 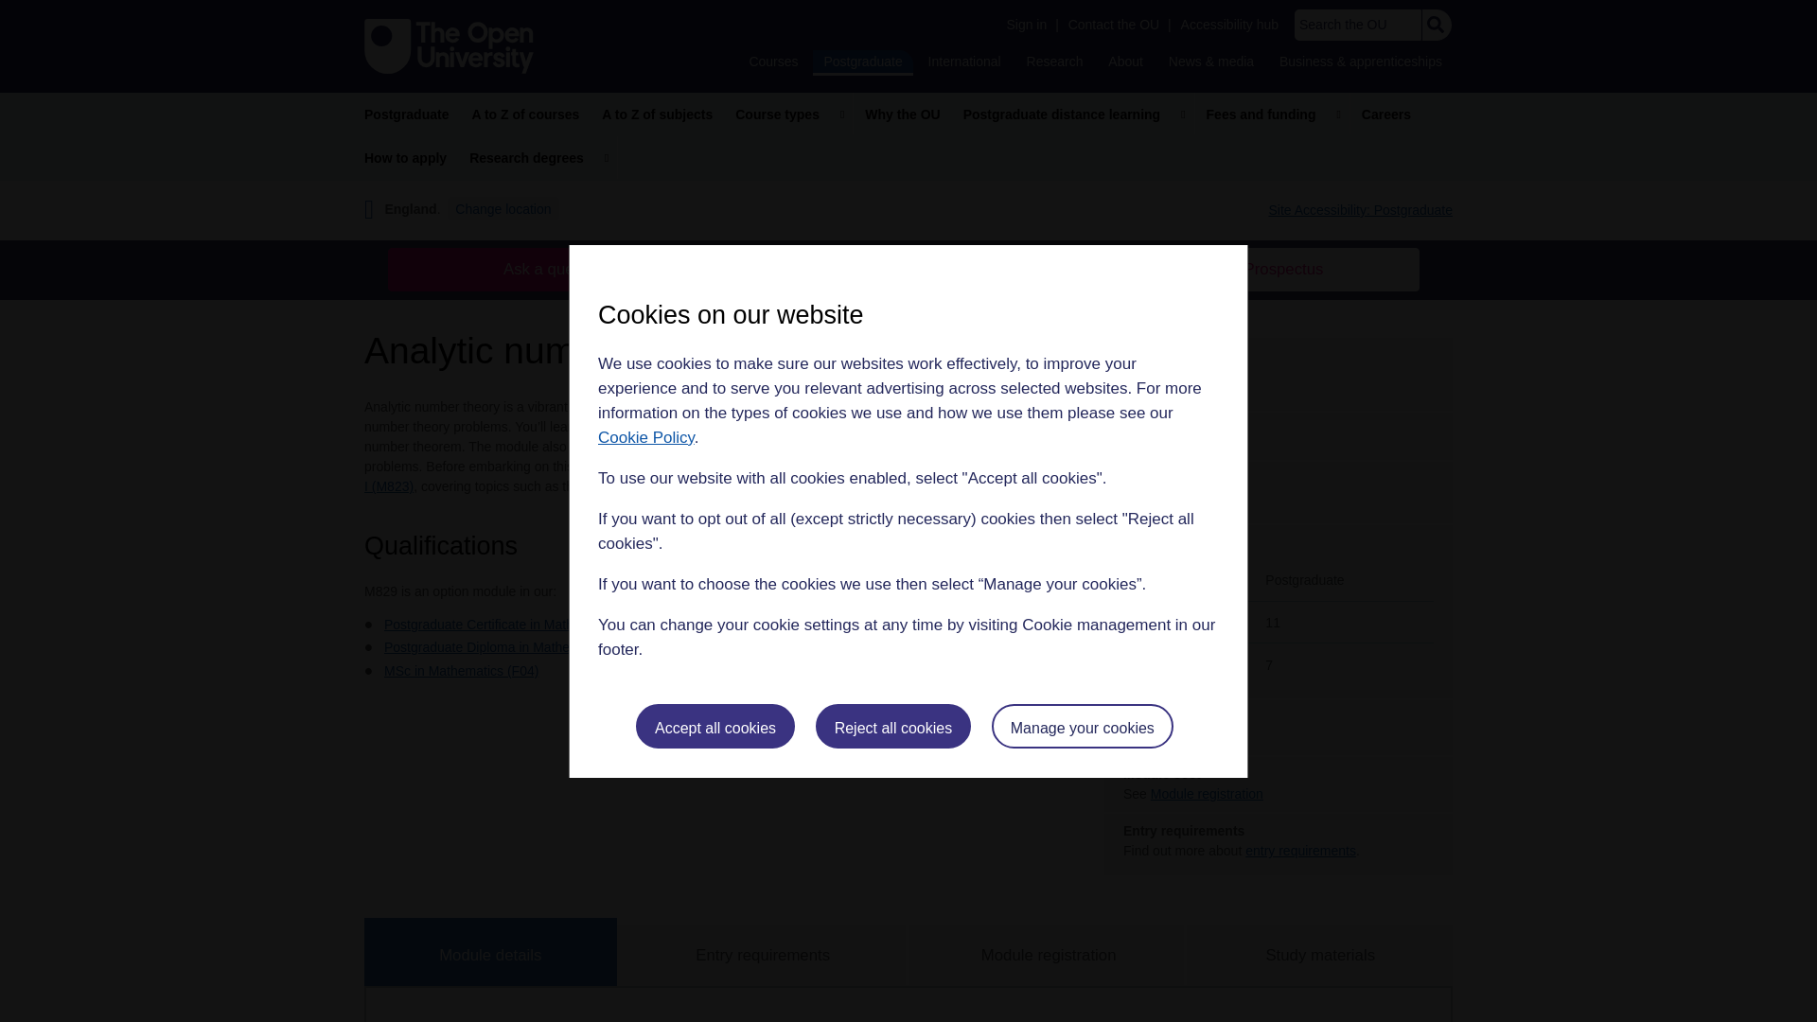 I want to click on Cookie Policy, so click(x=645, y=437).